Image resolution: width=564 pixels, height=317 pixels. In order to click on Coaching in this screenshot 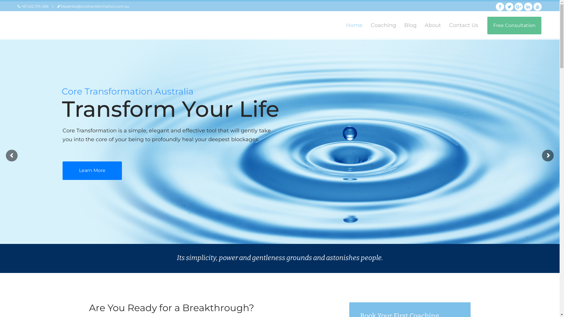, I will do `click(383, 25)`.